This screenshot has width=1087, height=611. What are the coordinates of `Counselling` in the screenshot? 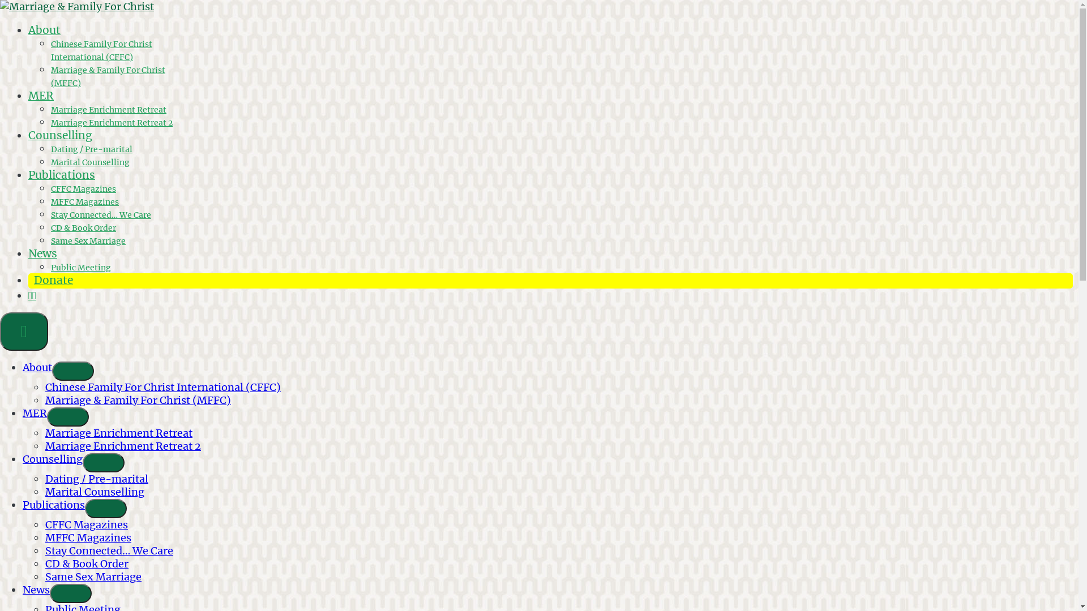 It's located at (53, 459).